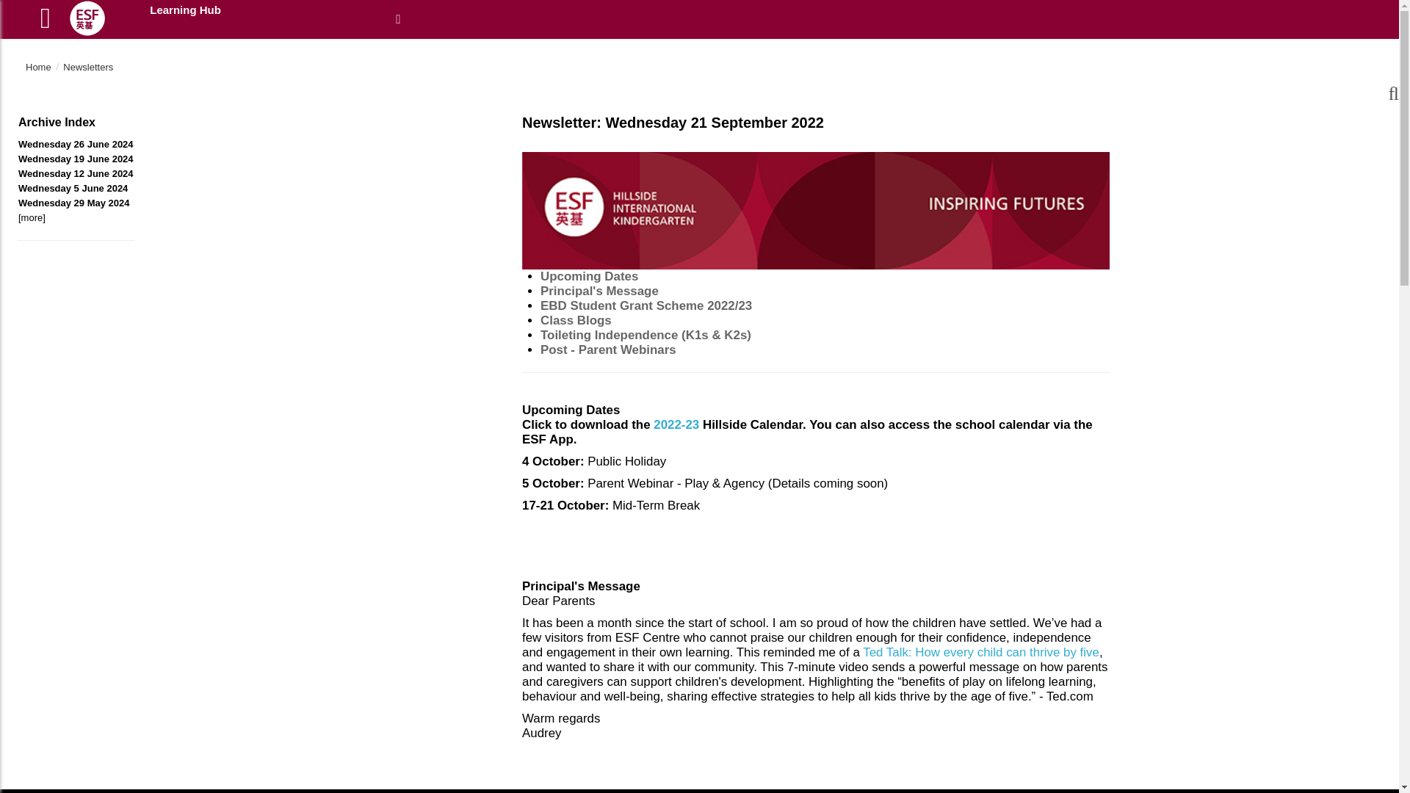 The height and width of the screenshot is (793, 1410). I want to click on Newsletters, so click(88, 68).